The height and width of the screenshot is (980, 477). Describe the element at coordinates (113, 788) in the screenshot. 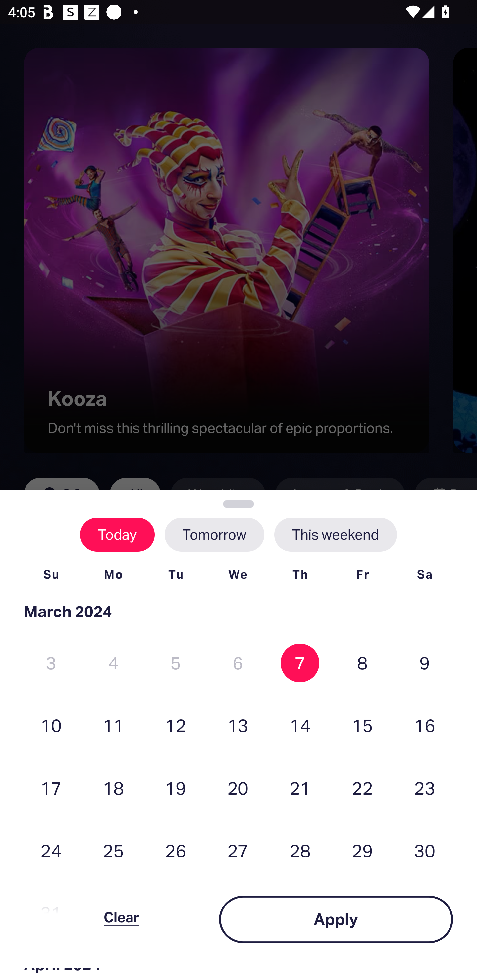

I see `18` at that location.